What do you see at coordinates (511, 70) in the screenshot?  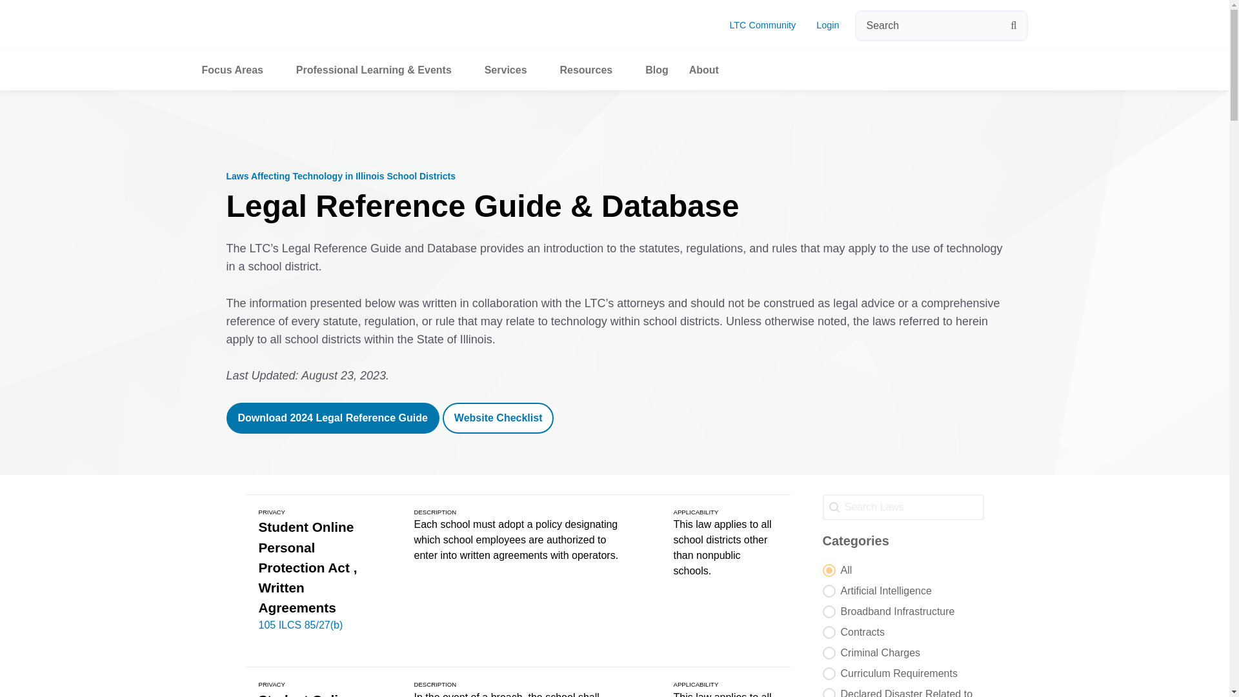 I see `Services ` at bounding box center [511, 70].